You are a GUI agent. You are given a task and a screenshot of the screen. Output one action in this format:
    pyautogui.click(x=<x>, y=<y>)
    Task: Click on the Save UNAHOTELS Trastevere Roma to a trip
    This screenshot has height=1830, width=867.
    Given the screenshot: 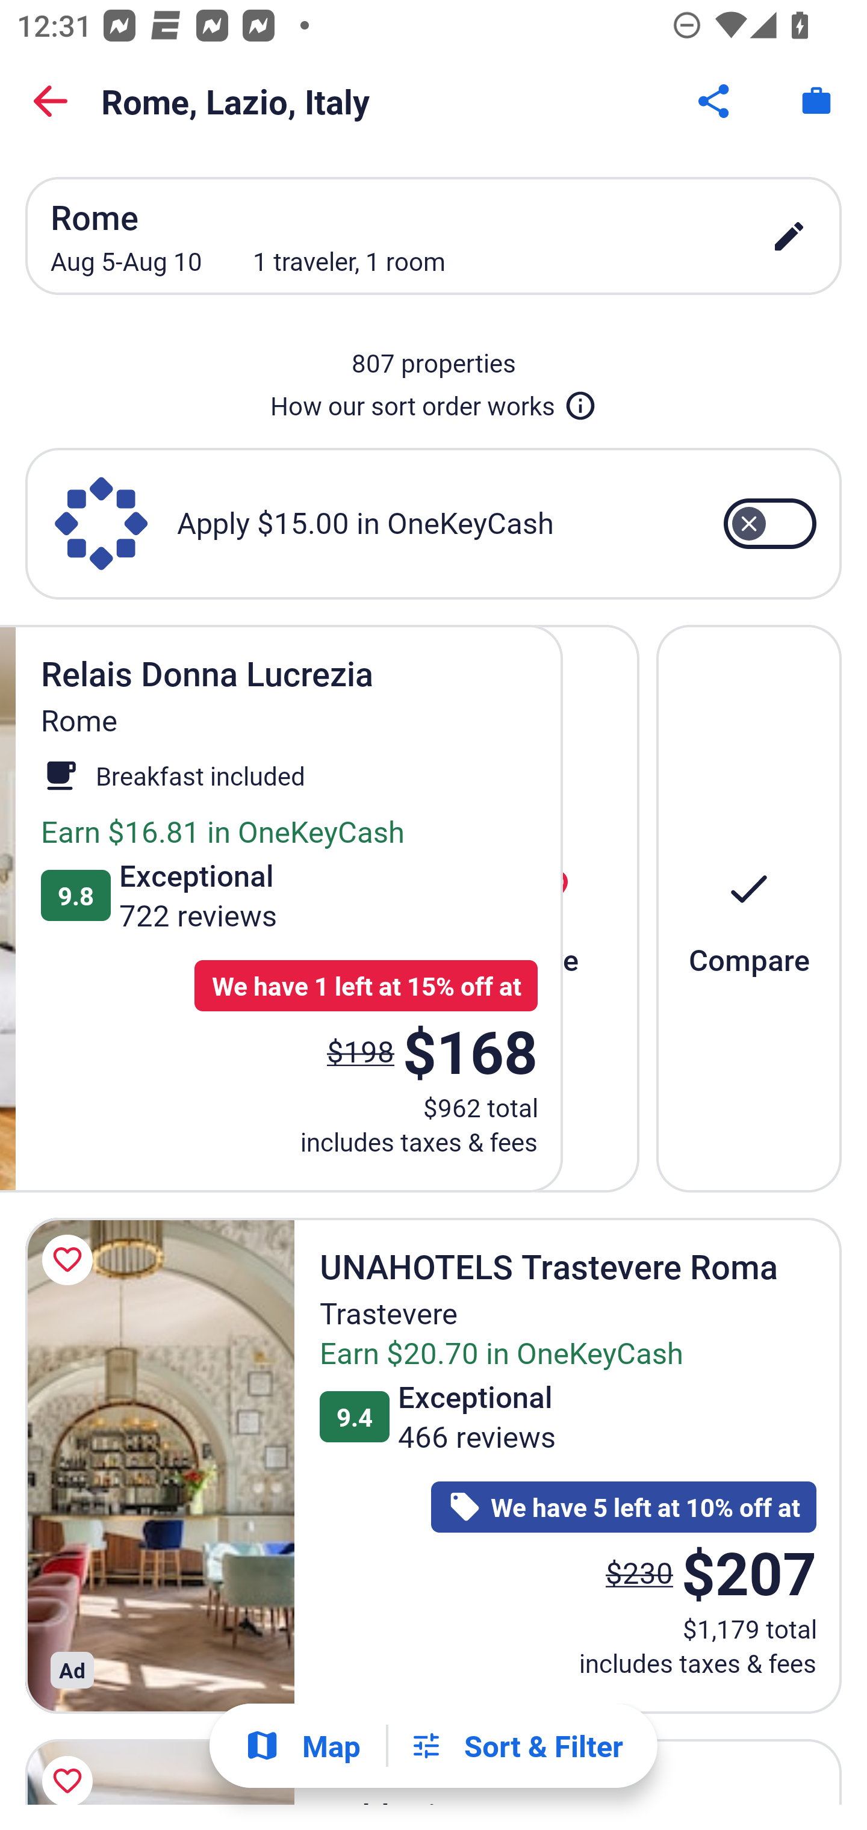 What is the action you would take?
    pyautogui.click(x=71, y=1259)
    